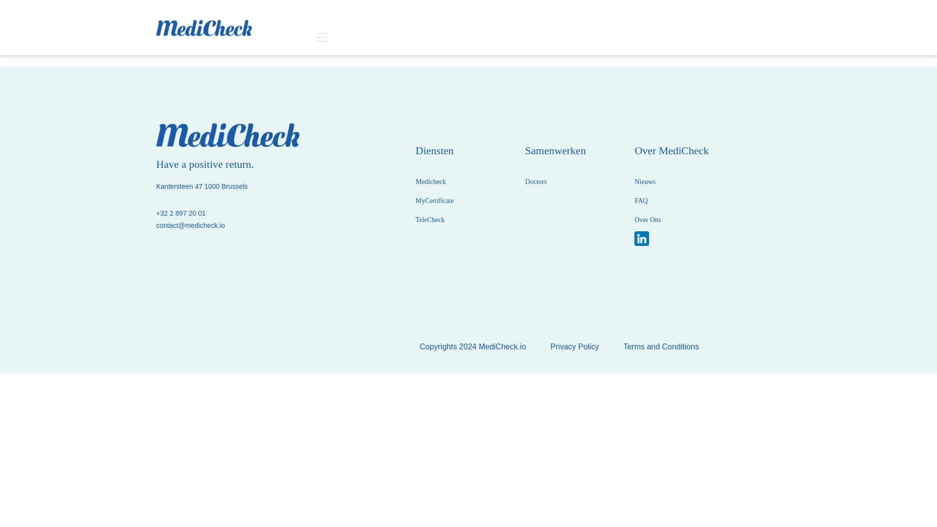 This screenshot has height=527, width=937. Describe the element at coordinates (430, 182) in the screenshot. I see `Medicheck` at that location.